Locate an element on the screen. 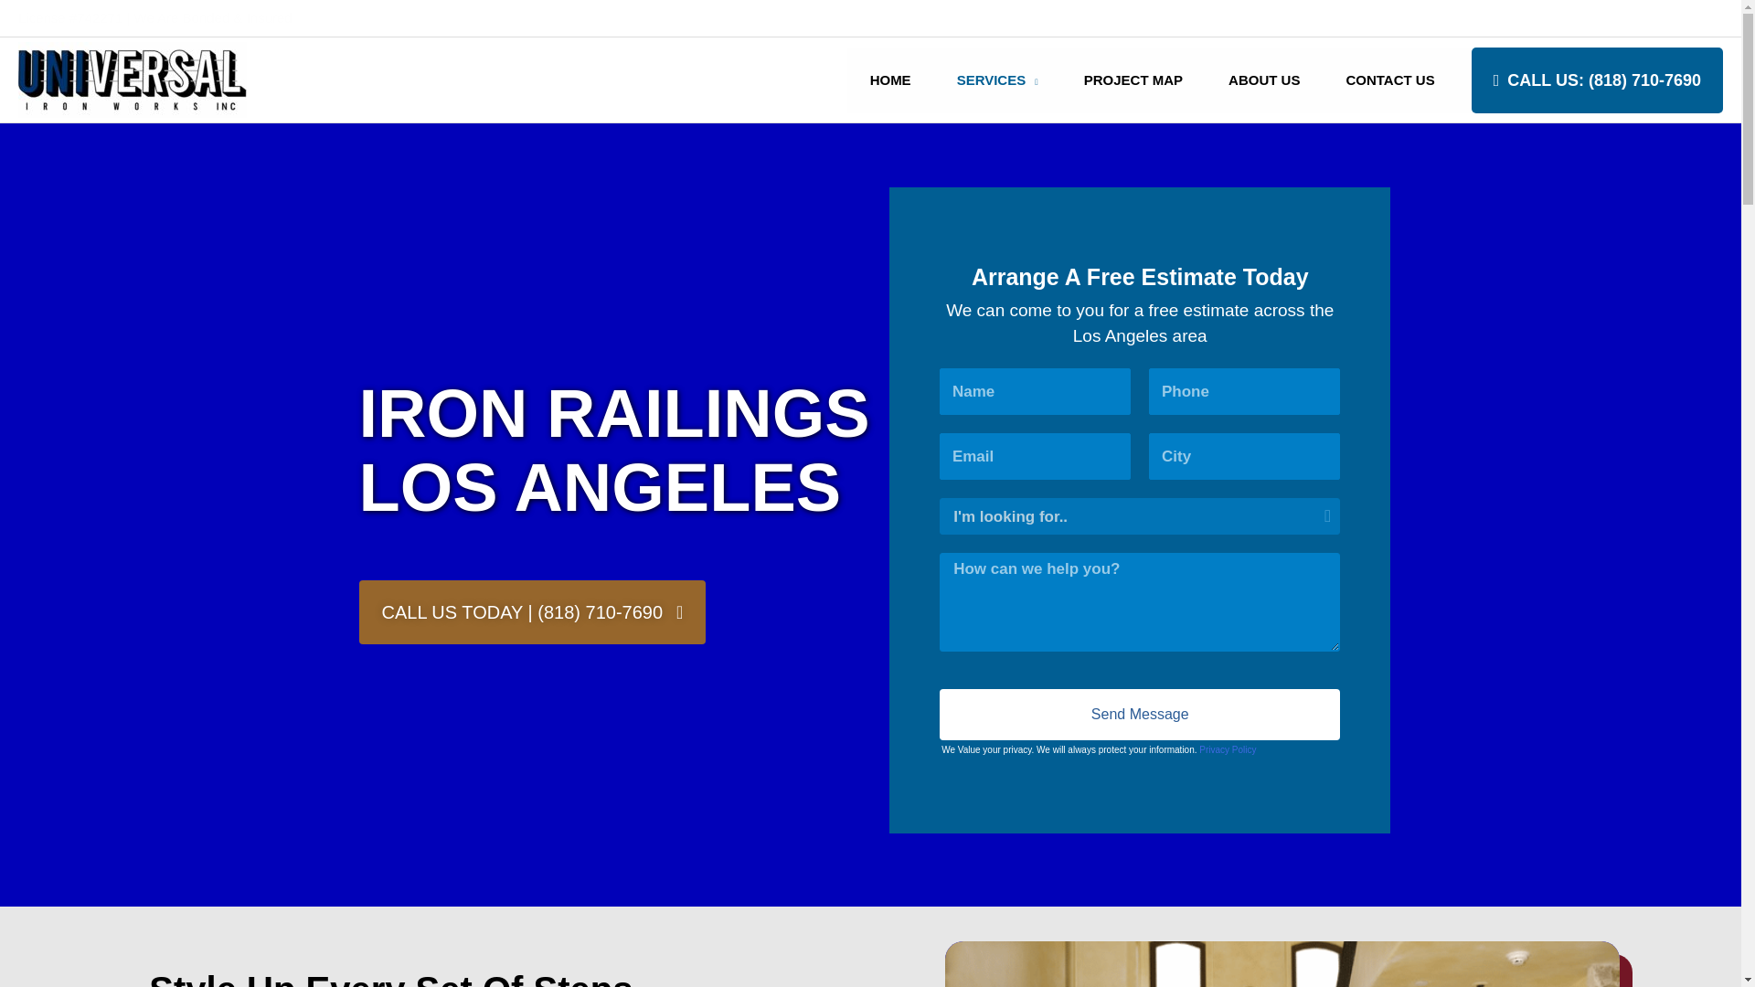 Image resolution: width=1755 pixels, height=987 pixels. Privacy Policy is located at coordinates (1227, 749).